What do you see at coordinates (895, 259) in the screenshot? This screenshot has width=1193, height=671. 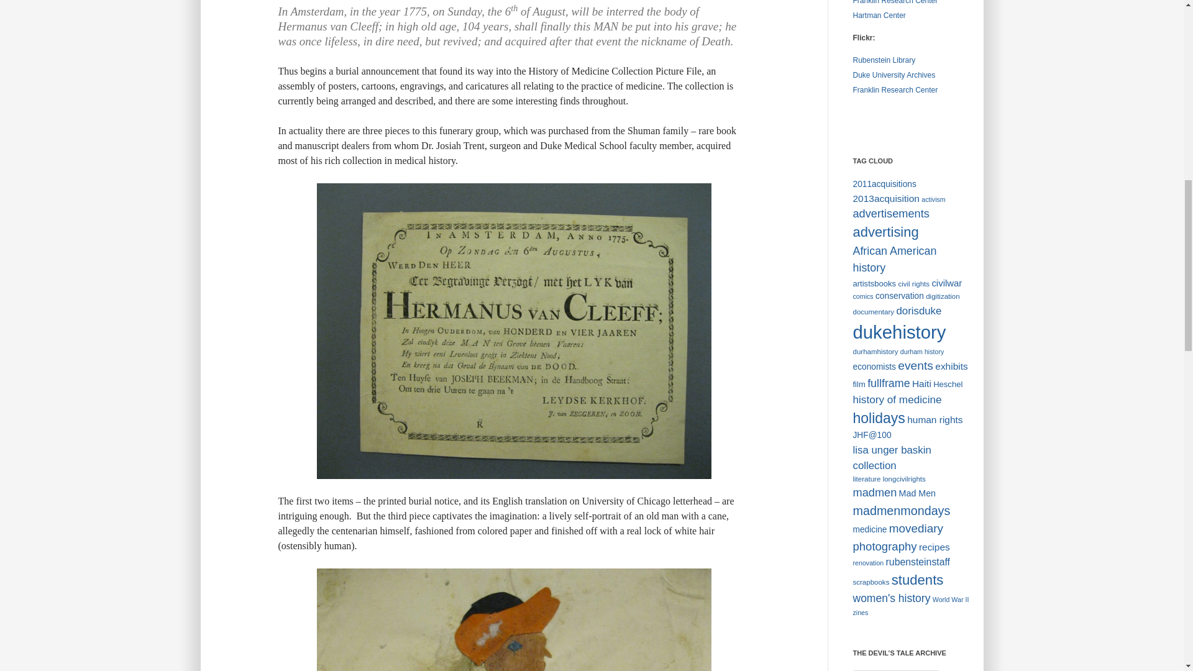 I see `African American history` at bounding box center [895, 259].